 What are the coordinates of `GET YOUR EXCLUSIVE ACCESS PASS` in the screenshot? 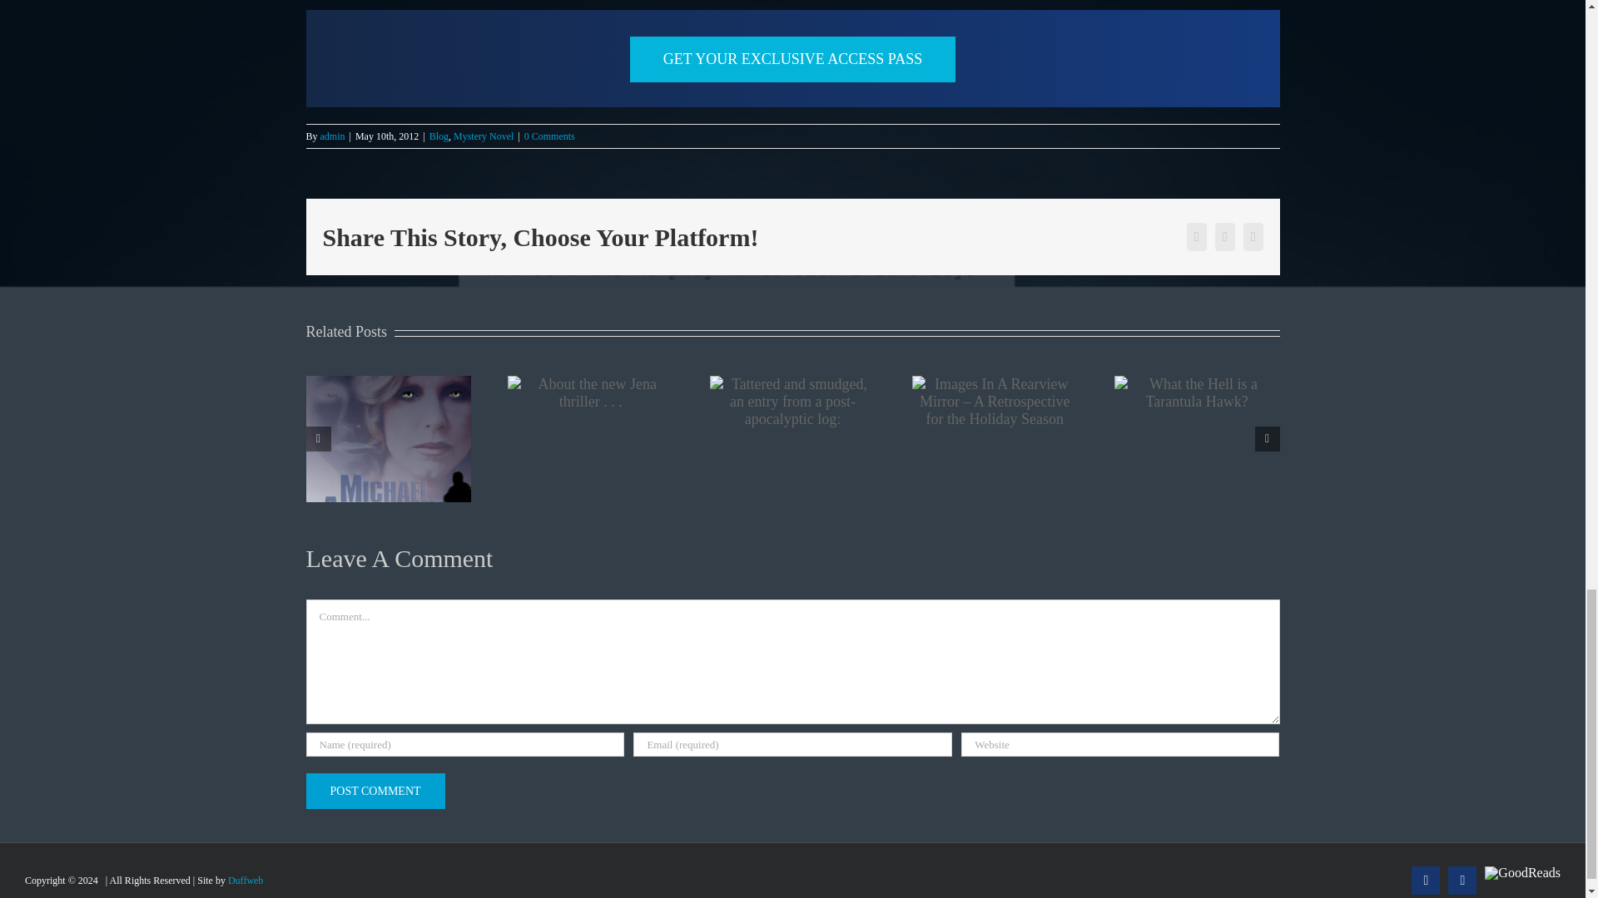 It's located at (792, 58).